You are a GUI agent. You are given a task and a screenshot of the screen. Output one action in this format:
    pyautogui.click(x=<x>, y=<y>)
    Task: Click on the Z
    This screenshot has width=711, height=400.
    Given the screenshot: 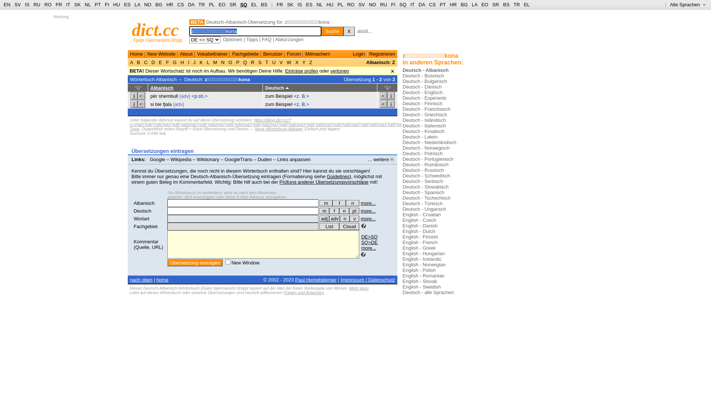 What is the action you would take?
    pyautogui.click(x=311, y=62)
    